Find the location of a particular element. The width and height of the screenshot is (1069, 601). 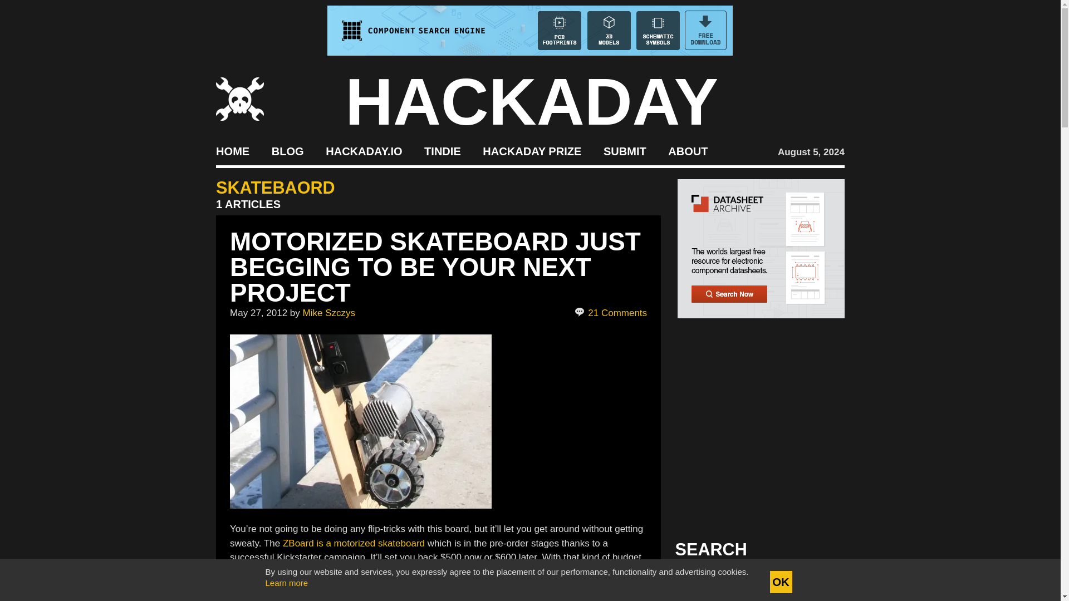

zboard-motorized-skateboard is located at coordinates (361, 421).